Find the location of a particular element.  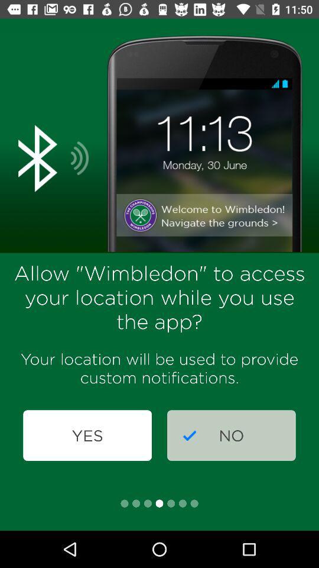

tap icon below your location will item is located at coordinates (232, 435).